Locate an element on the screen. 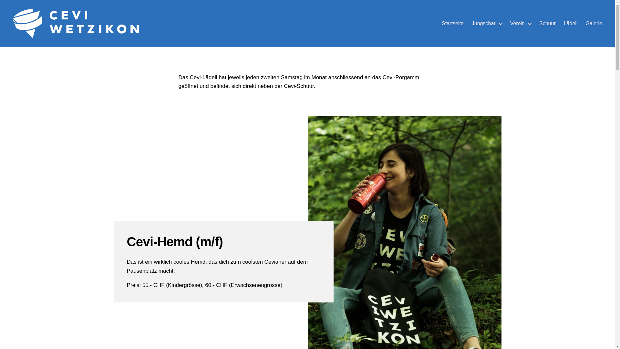  Galerie is located at coordinates (594, 23).